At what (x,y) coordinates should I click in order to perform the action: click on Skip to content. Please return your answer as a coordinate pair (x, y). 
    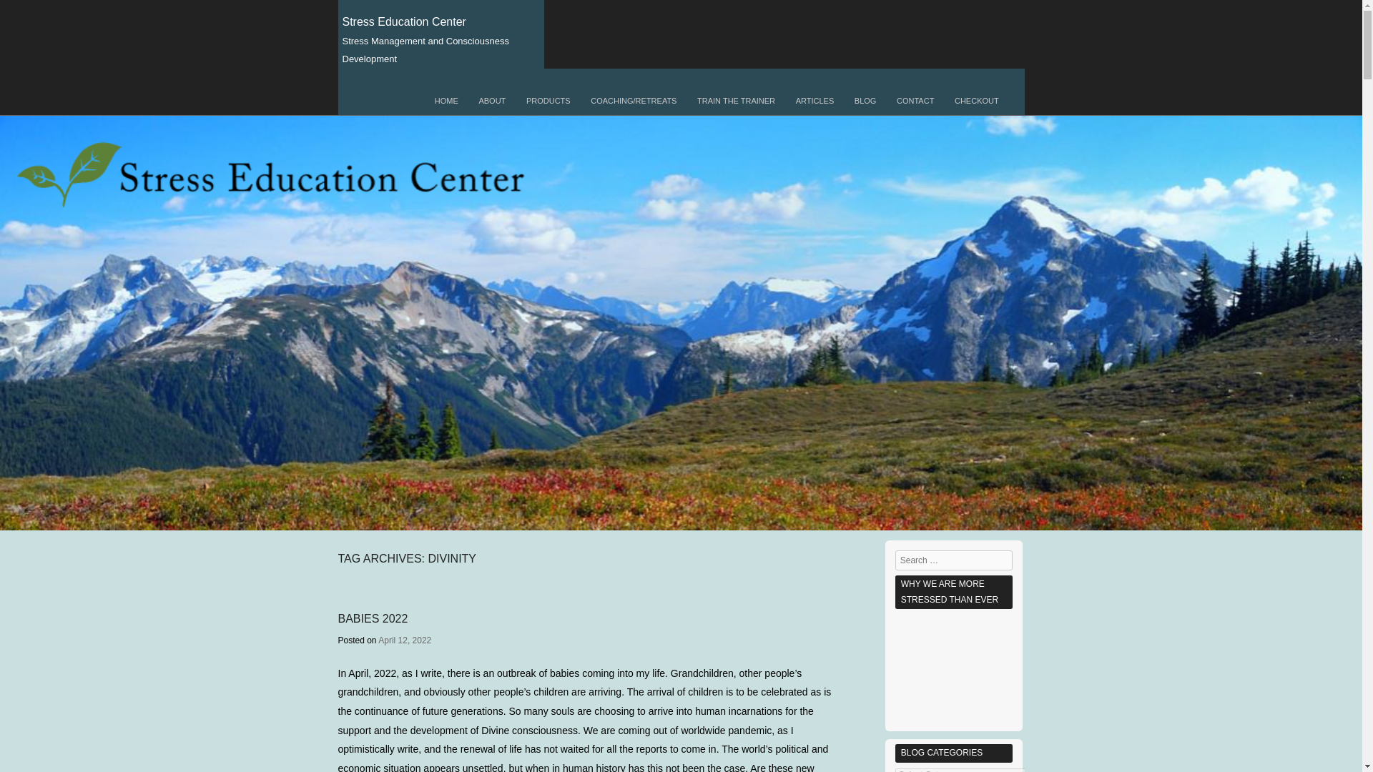
    Looking at the image, I should click on (379, 96).